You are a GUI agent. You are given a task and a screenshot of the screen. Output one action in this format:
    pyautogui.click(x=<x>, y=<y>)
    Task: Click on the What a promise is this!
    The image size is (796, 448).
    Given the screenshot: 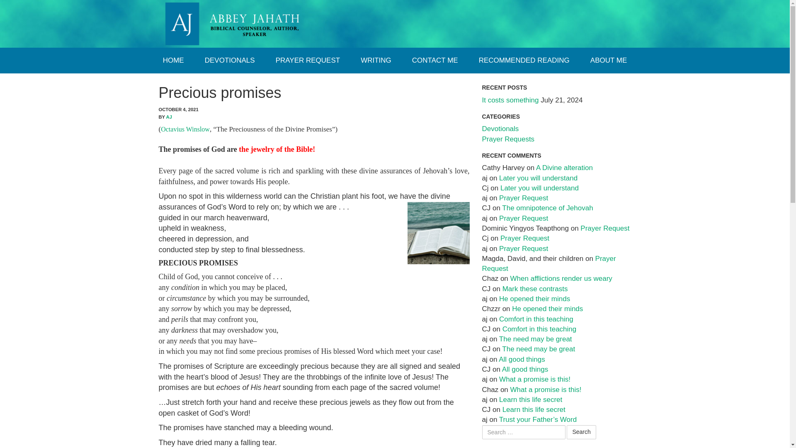 What is the action you would take?
    pyautogui.click(x=546, y=390)
    